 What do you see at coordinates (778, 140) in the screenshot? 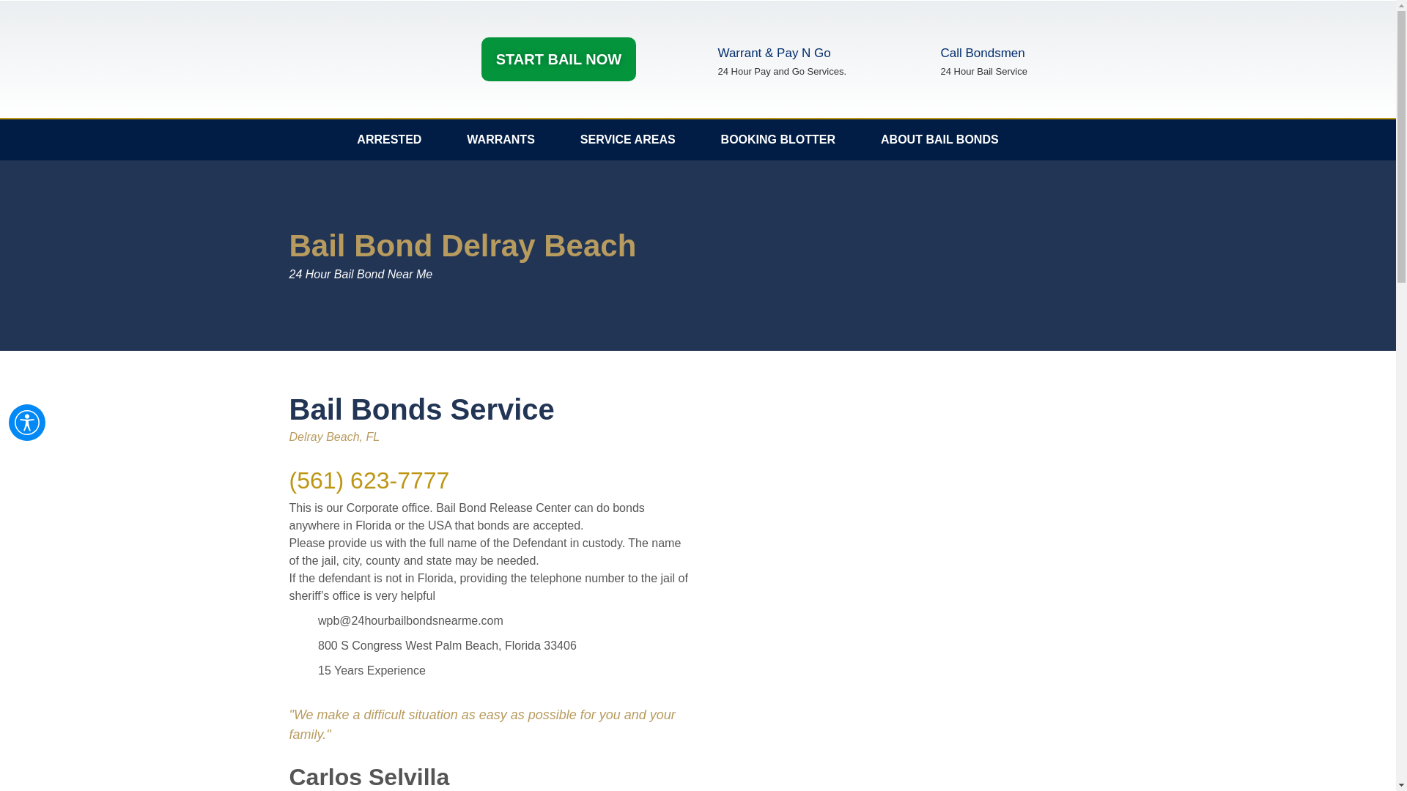
I see `BOOKING BLOTTER` at bounding box center [778, 140].